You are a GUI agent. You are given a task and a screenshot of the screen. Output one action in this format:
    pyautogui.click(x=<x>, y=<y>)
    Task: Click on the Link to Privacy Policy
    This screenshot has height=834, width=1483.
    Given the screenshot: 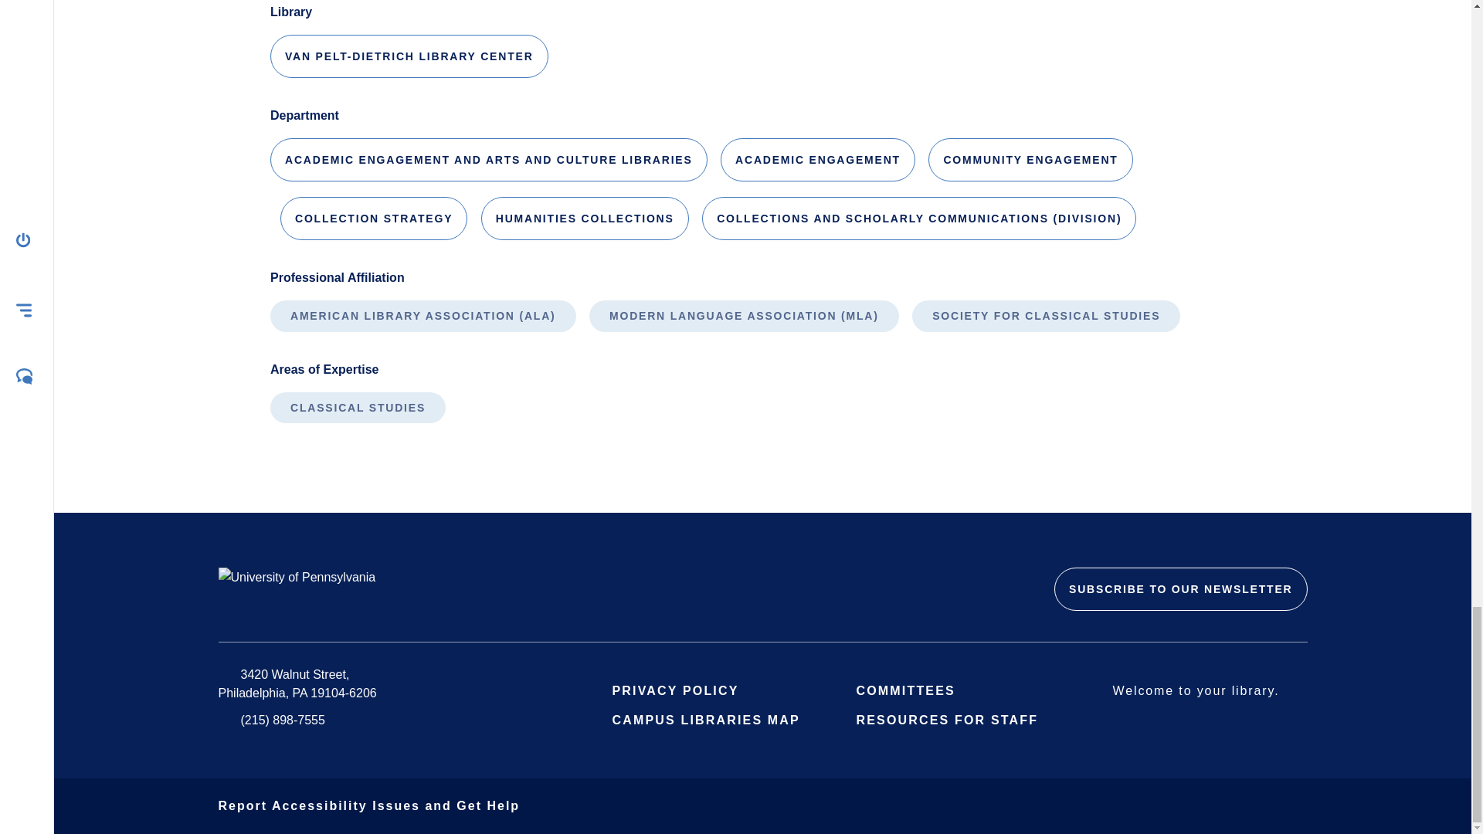 What is the action you would take?
    pyautogui.click(x=685, y=690)
    